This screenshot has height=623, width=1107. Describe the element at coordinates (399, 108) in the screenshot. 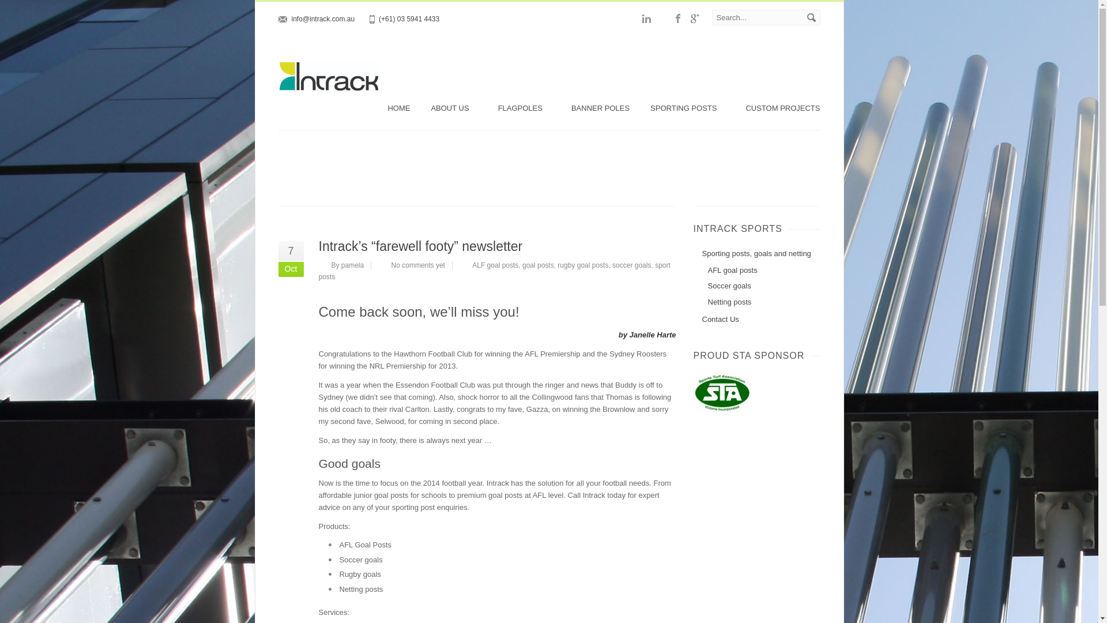

I see `HOME` at that location.